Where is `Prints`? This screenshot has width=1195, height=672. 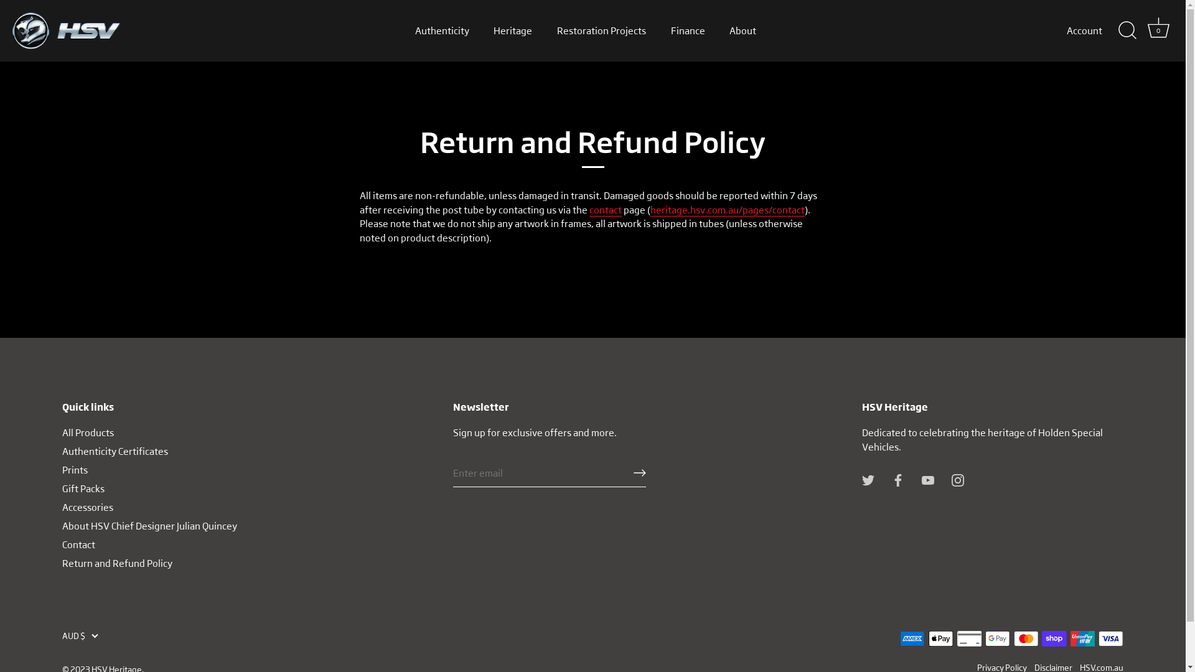 Prints is located at coordinates (75, 469).